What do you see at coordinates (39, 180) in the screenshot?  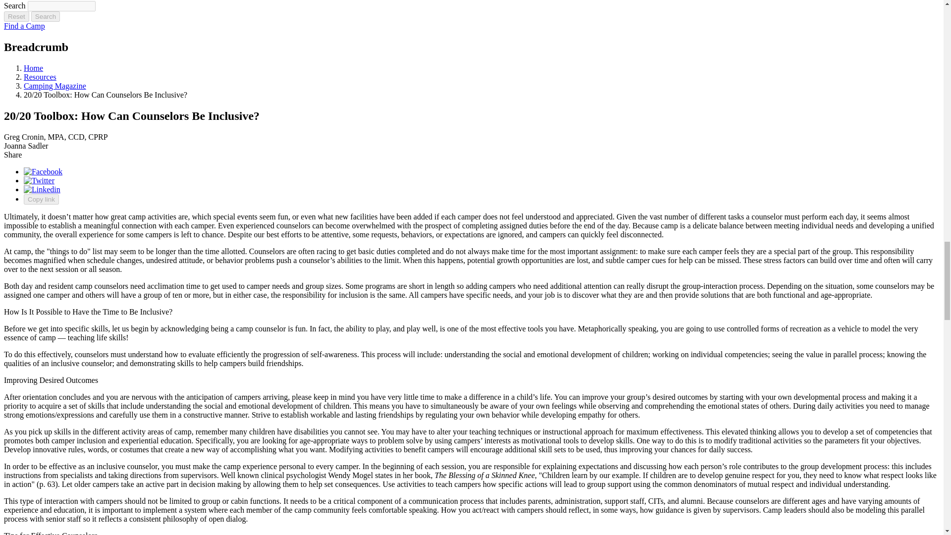 I see `Twitter` at bounding box center [39, 180].